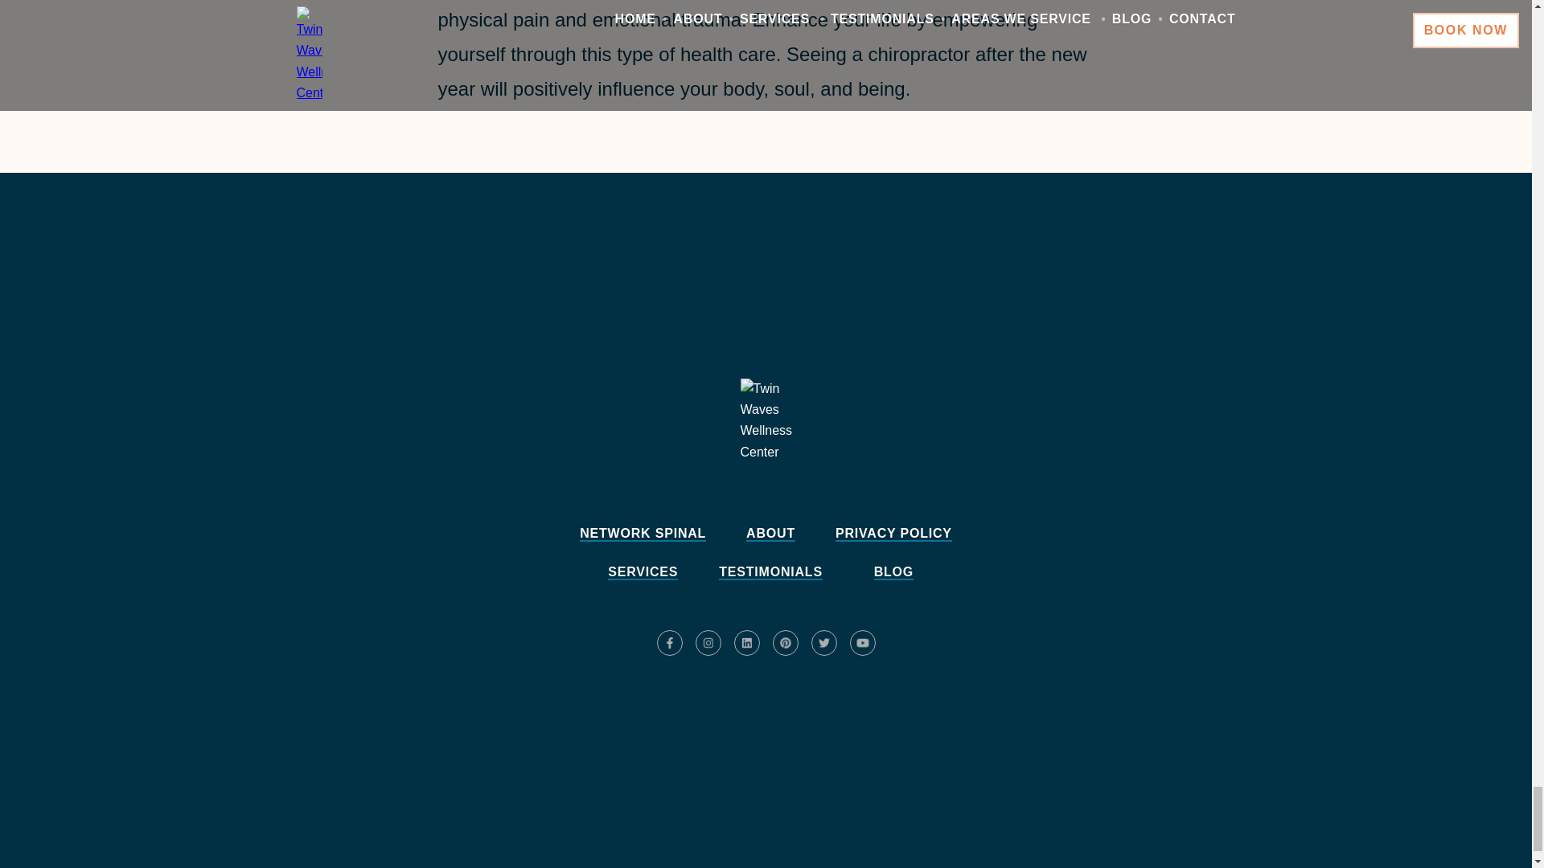 This screenshot has width=1544, height=868. Describe the element at coordinates (770, 534) in the screenshot. I see `ABOUT` at that location.